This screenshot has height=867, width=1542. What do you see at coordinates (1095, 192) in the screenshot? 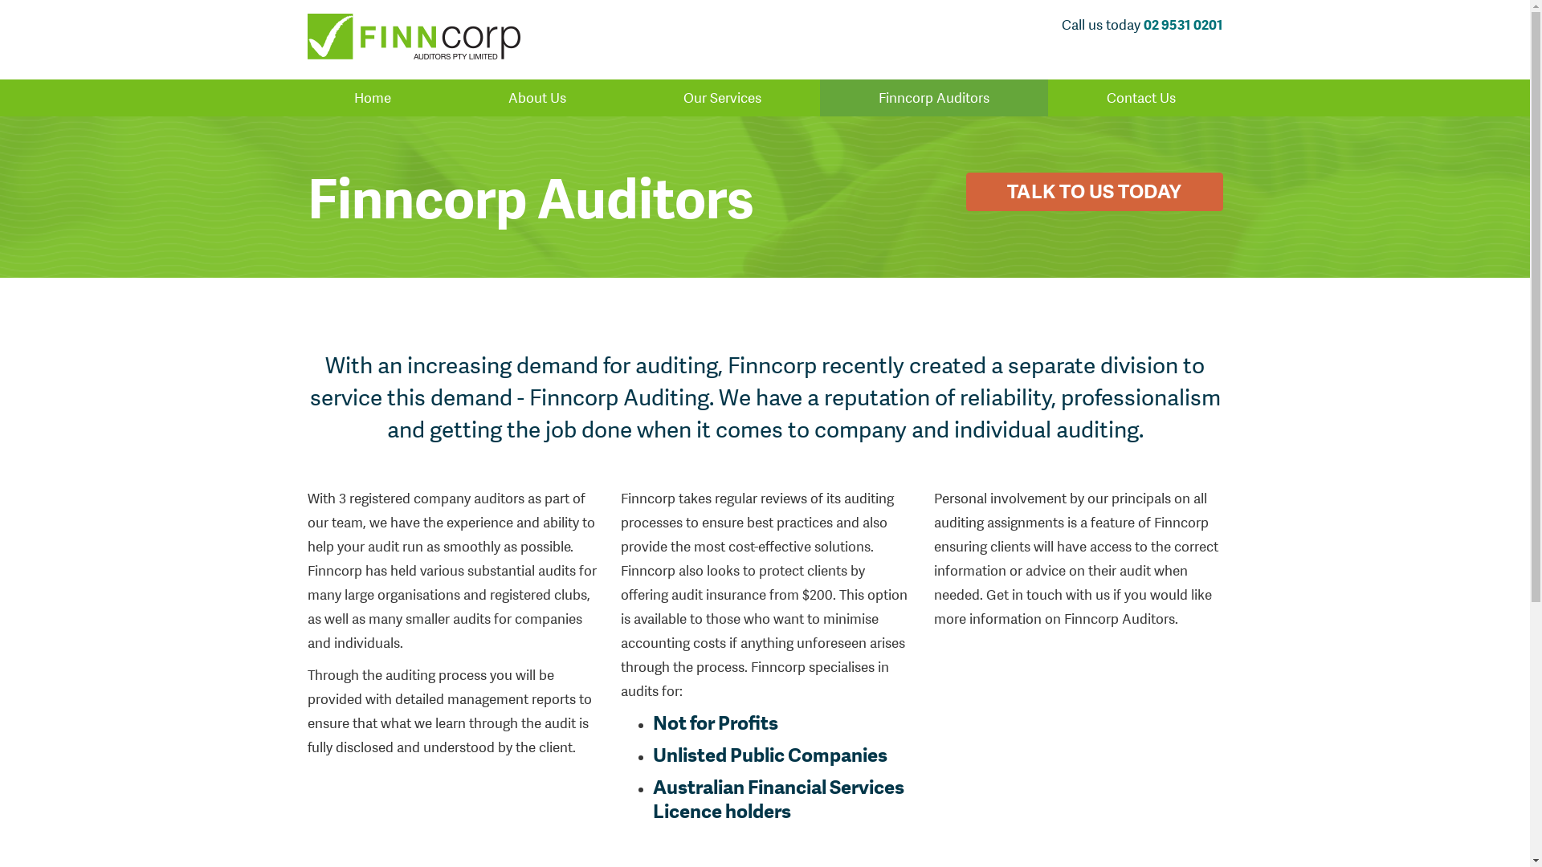
I see `TALK TO US TODAY` at bounding box center [1095, 192].